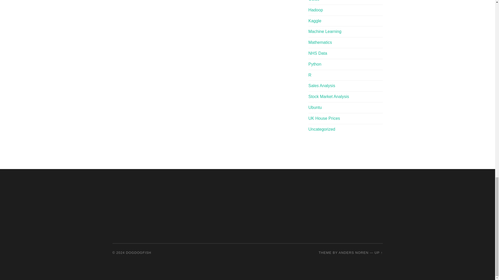  Describe the element at coordinates (315, 21) in the screenshot. I see `Kaggle` at that location.